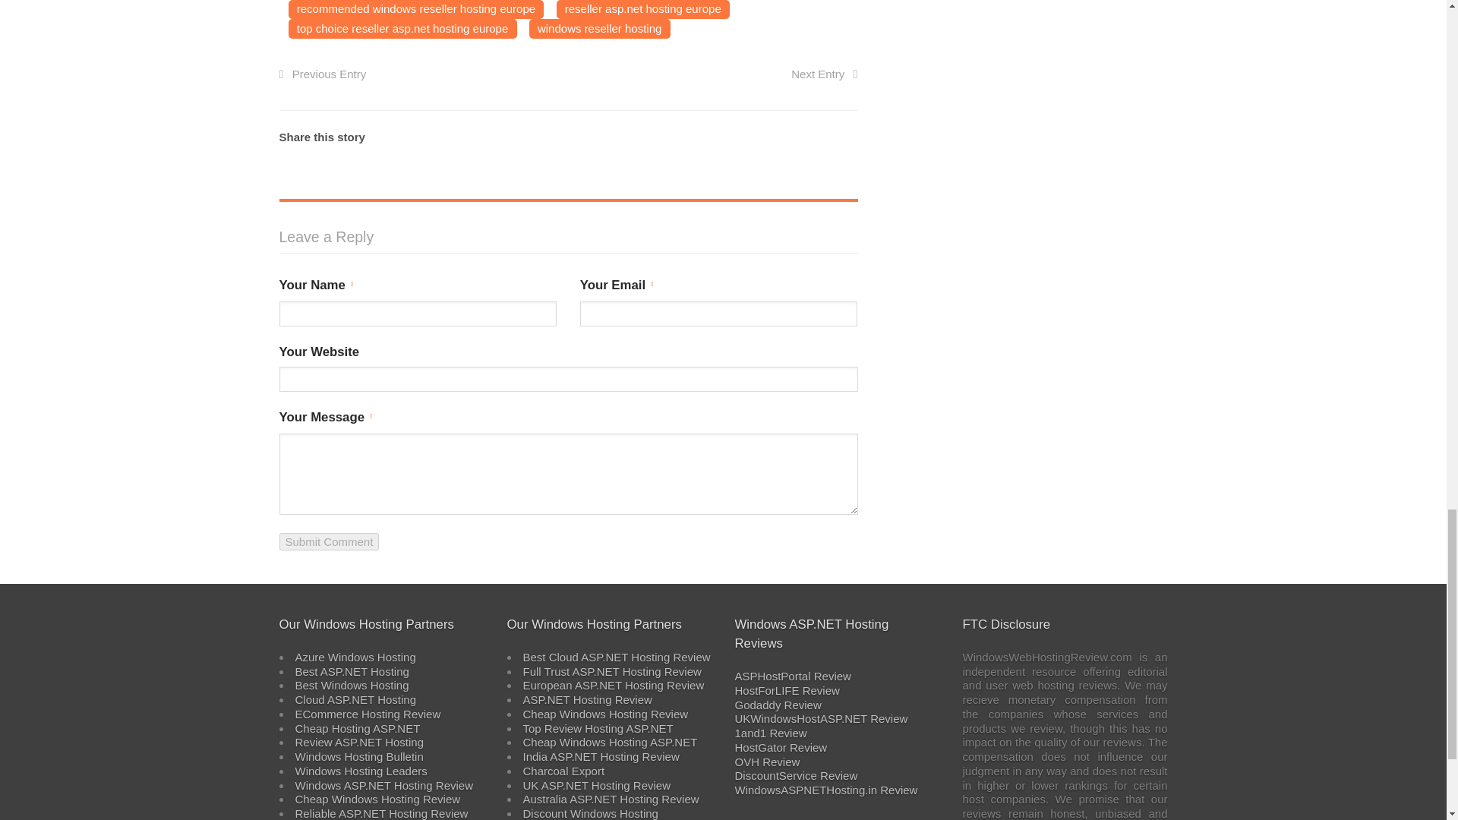  I want to click on Twitter, so click(670, 137).